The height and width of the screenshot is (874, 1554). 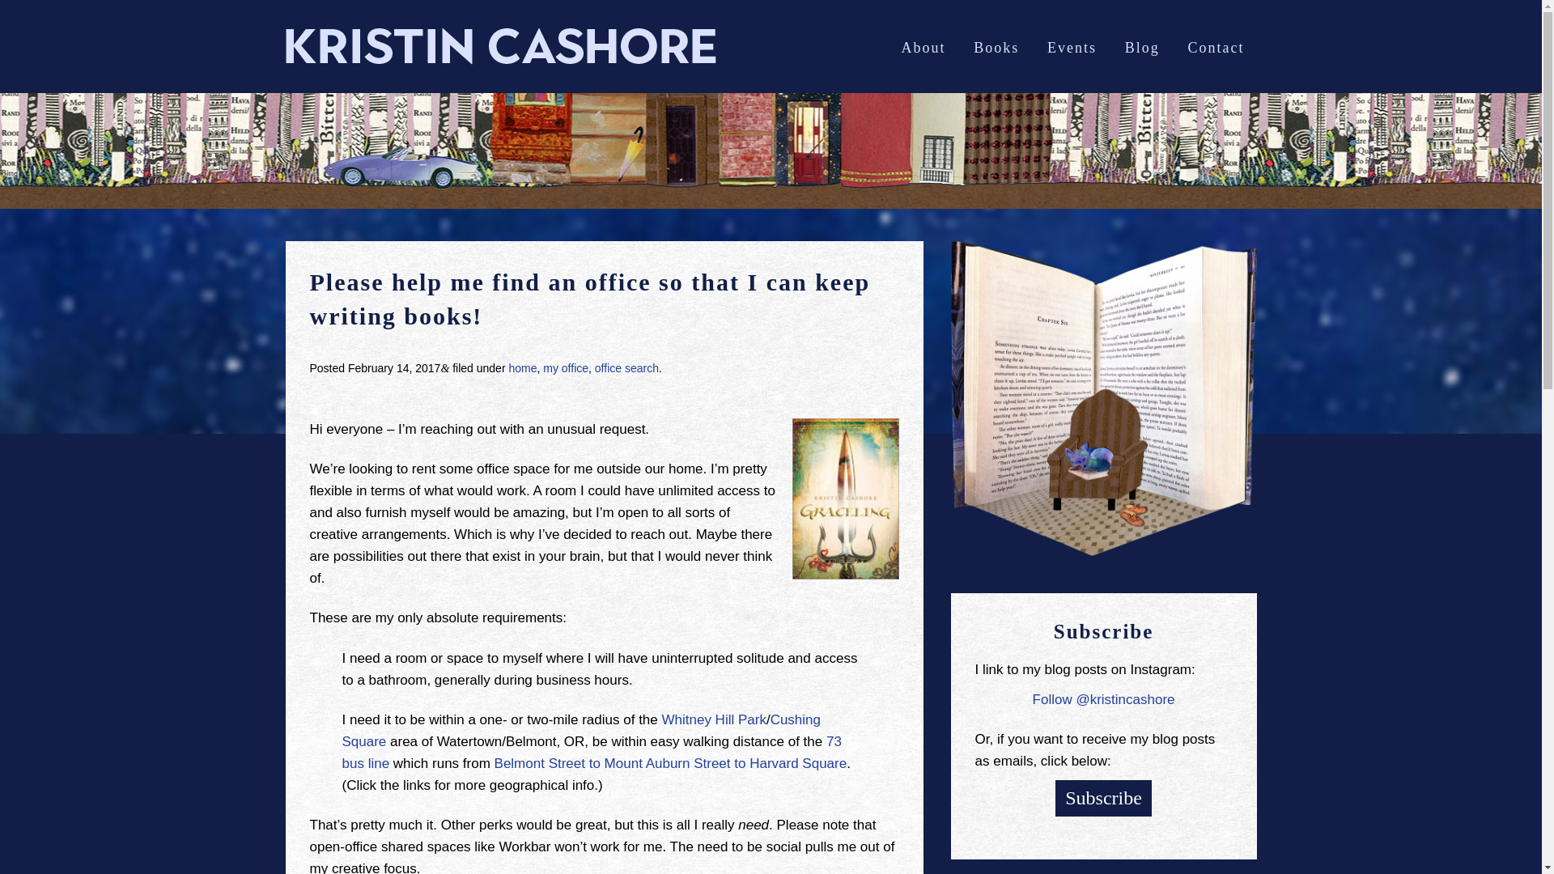 I want to click on Events, so click(x=1072, y=47).